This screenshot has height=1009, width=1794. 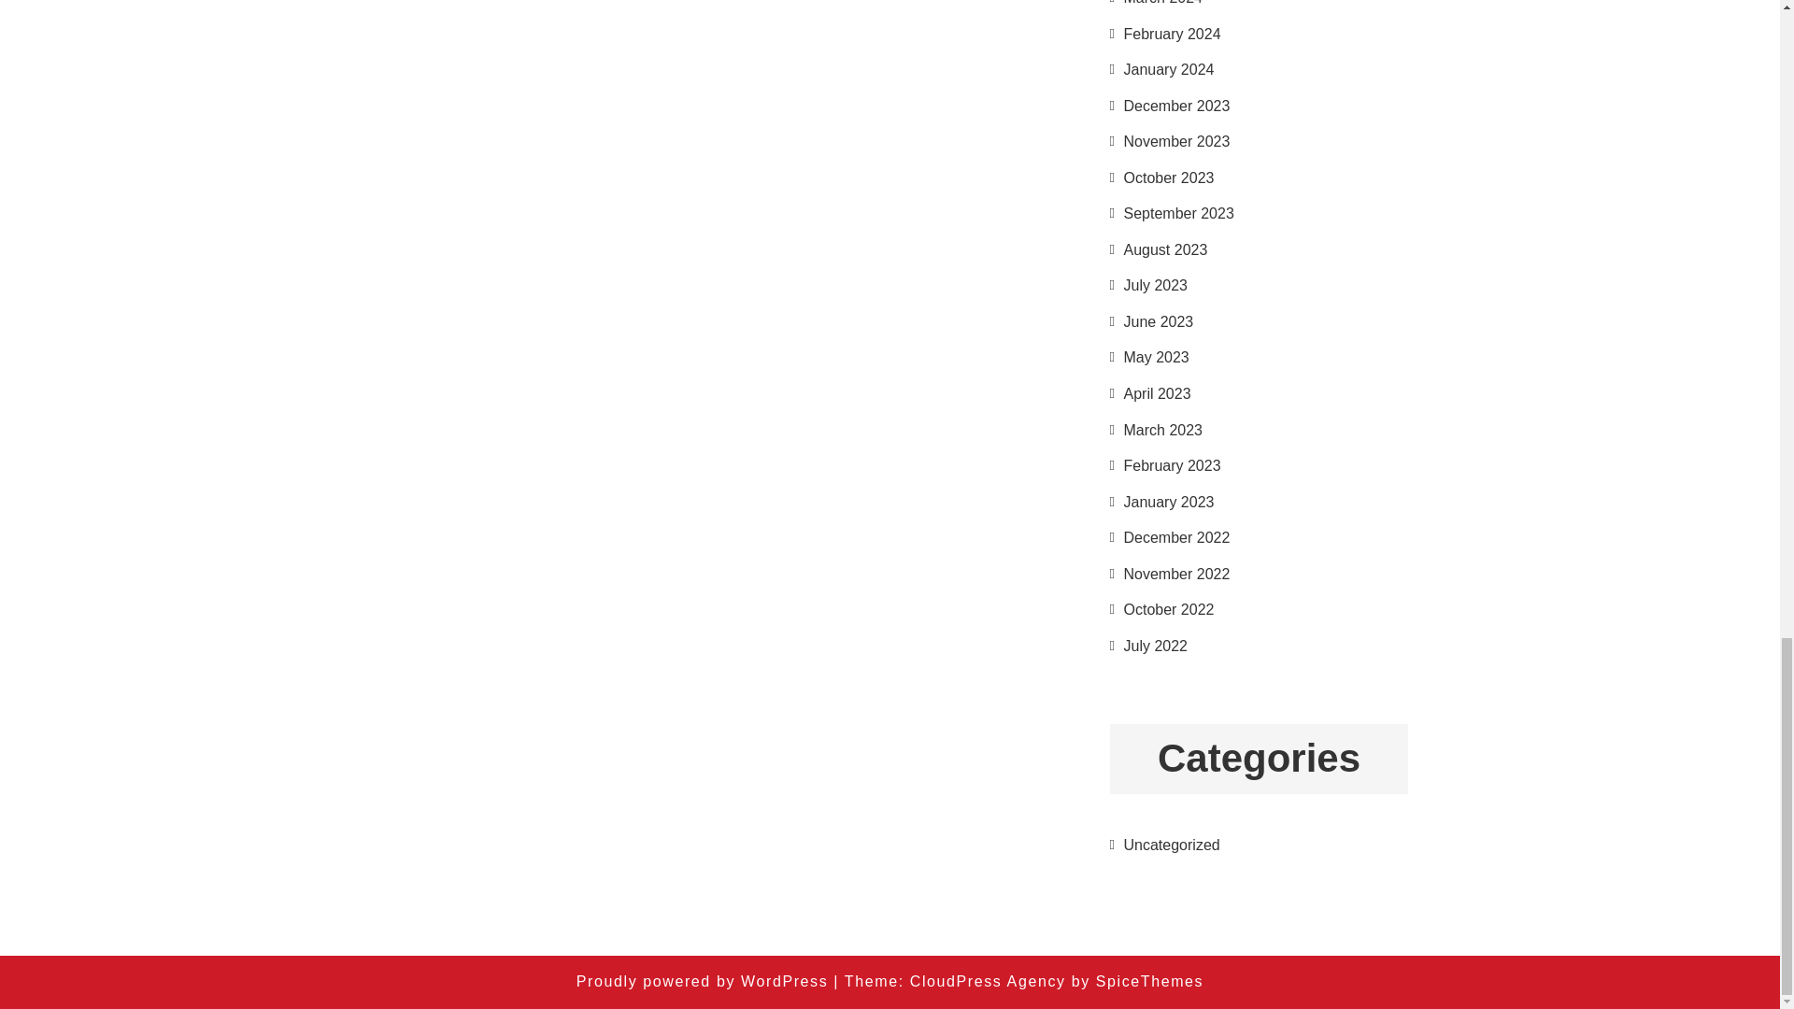 What do you see at coordinates (1155, 286) in the screenshot?
I see `July 2023` at bounding box center [1155, 286].